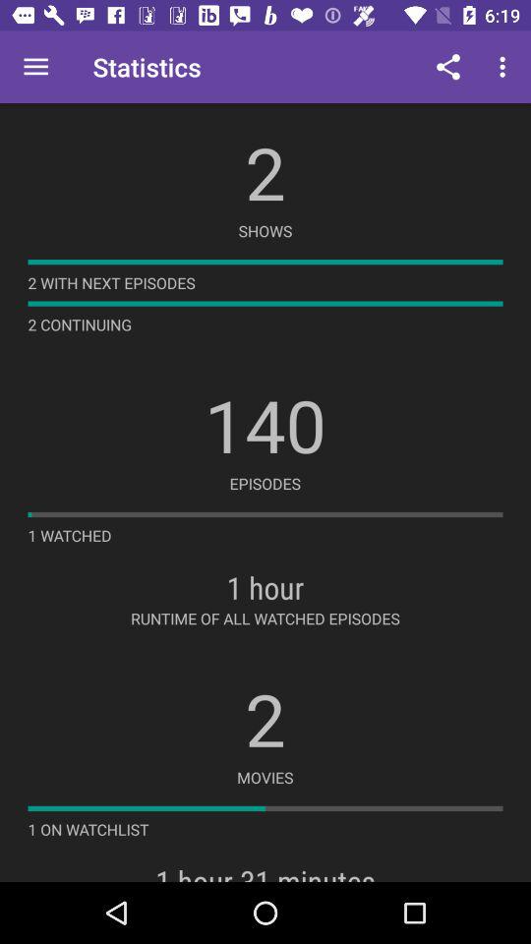 The image size is (531, 944). Describe the element at coordinates (88, 829) in the screenshot. I see `turn on the icon at the bottom left corner` at that location.